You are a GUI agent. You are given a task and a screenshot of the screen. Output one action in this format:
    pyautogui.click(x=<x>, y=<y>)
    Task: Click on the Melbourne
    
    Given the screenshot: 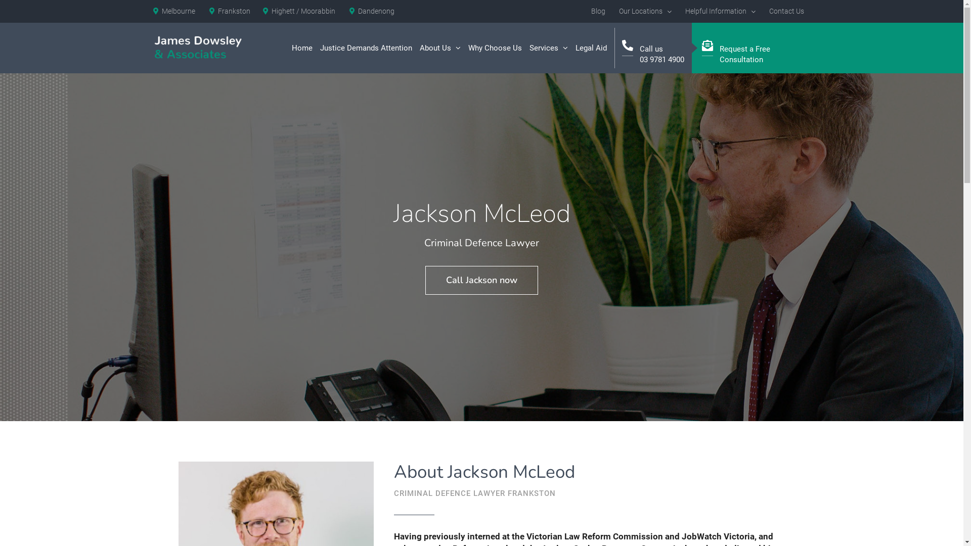 What is the action you would take?
    pyautogui.click(x=174, y=11)
    